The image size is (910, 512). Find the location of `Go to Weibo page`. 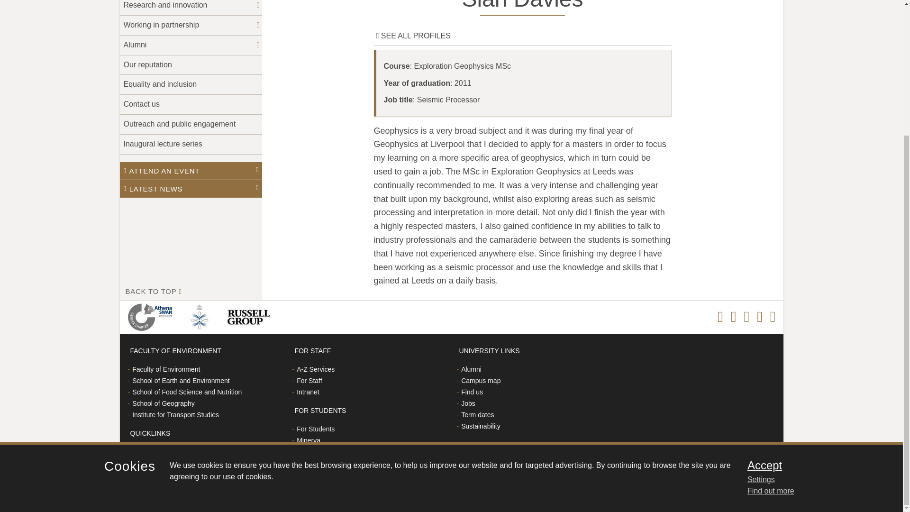

Go to Weibo page is located at coordinates (759, 317).